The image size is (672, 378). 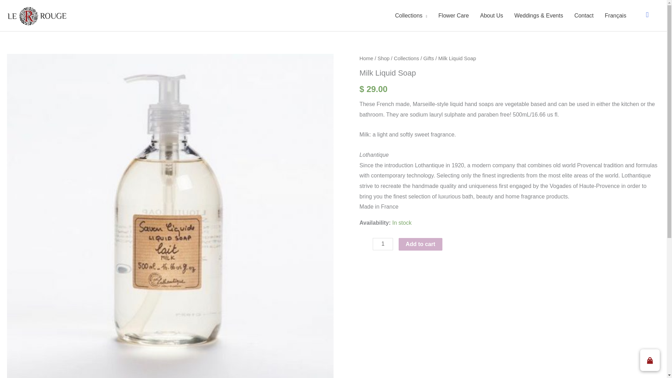 I want to click on Flower Care, so click(x=454, y=15).